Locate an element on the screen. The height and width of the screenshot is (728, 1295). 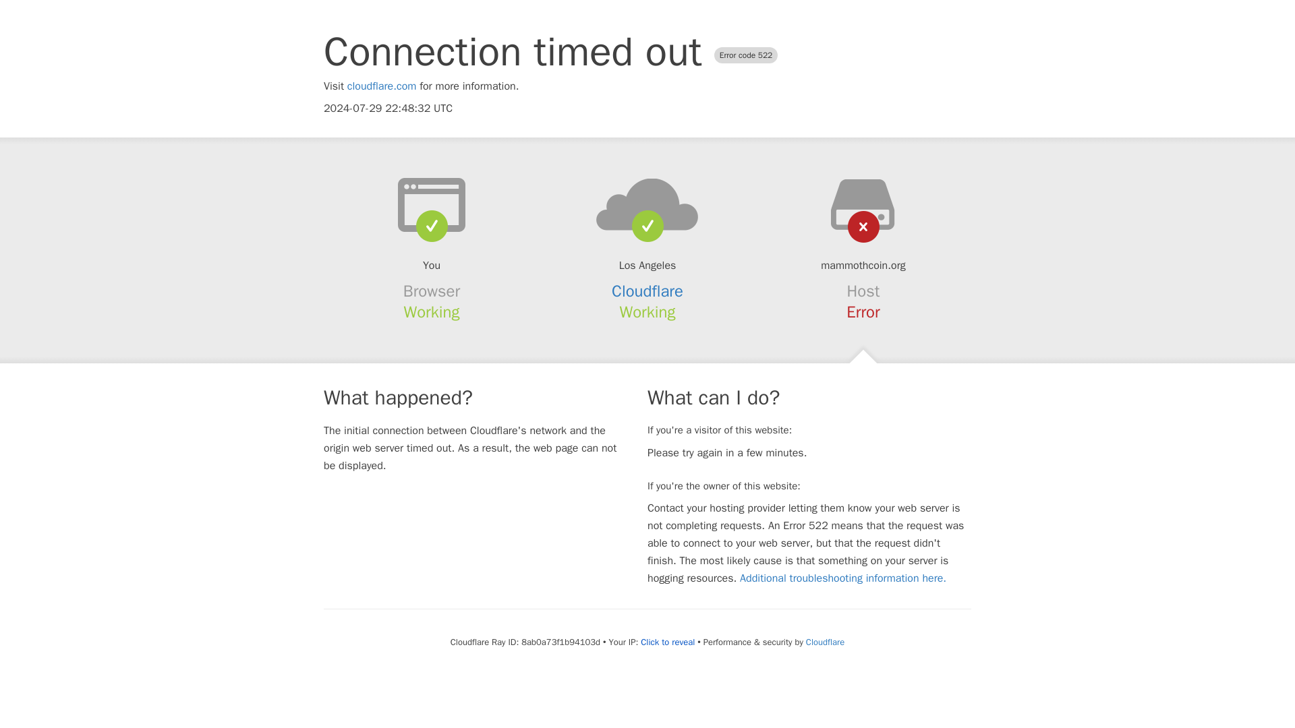
cloudflare.com is located at coordinates (382, 86).